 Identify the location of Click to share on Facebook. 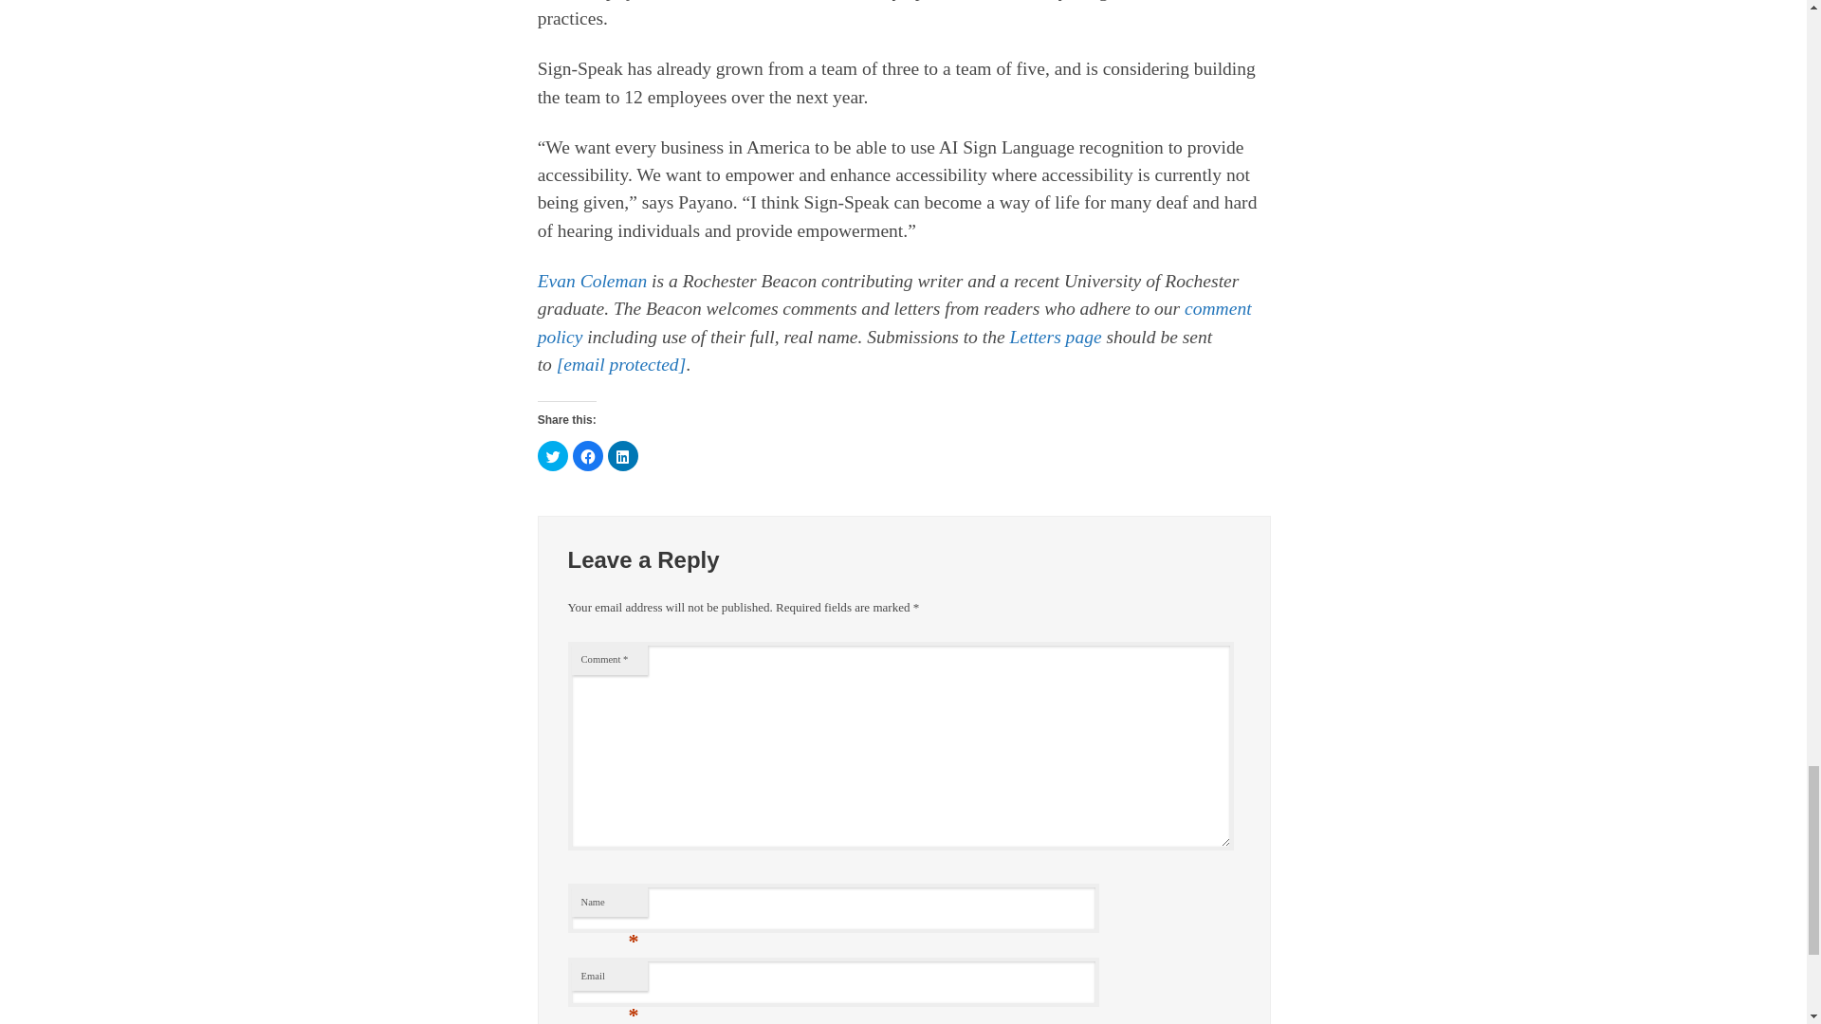
(588, 455).